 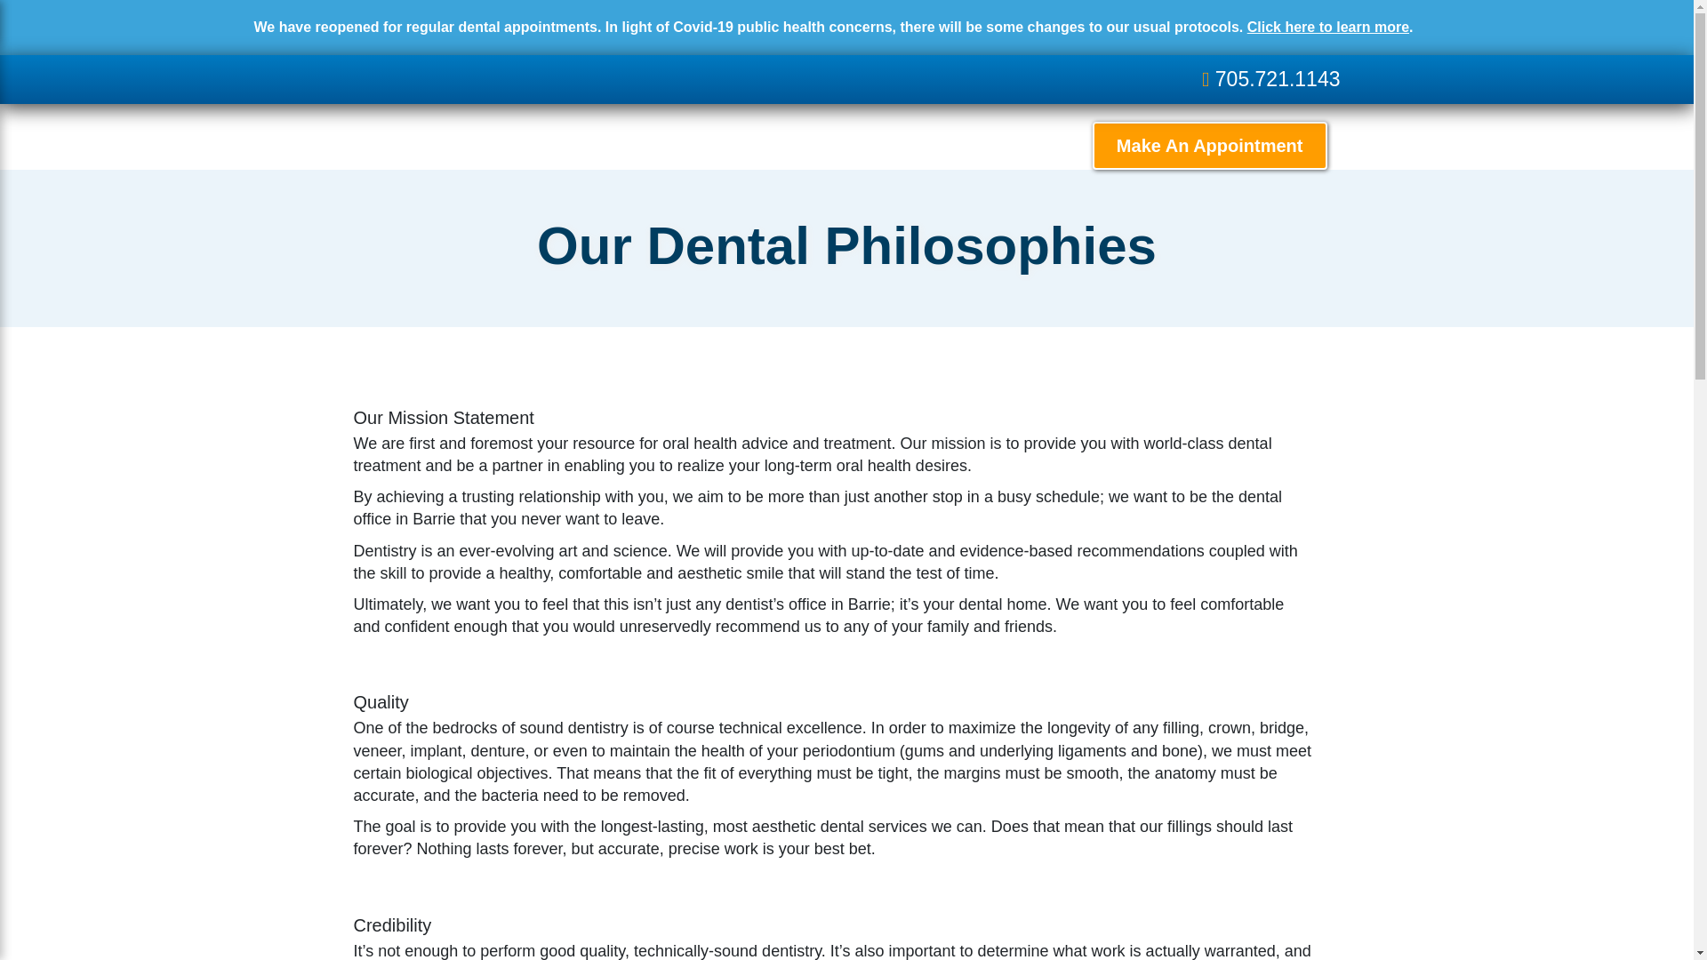 What do you see at coordinates (1270, 78) in the screenshot?
I see `705.721.1143` at bounding box center [1270, 78].